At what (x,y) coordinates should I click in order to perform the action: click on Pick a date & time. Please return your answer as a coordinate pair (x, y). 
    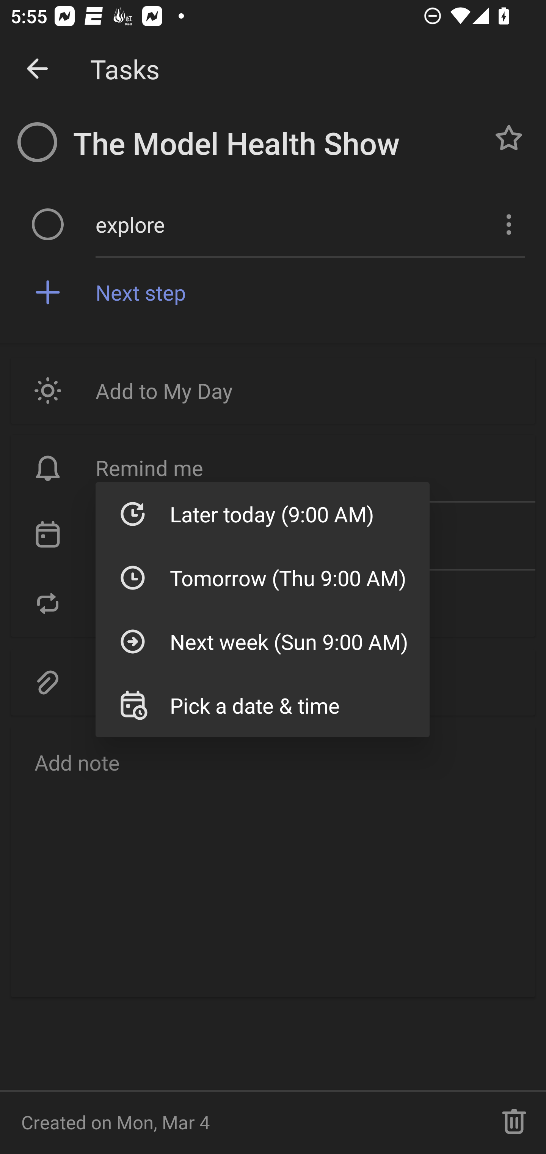
    Looking at the image, I should click on (262, 705).